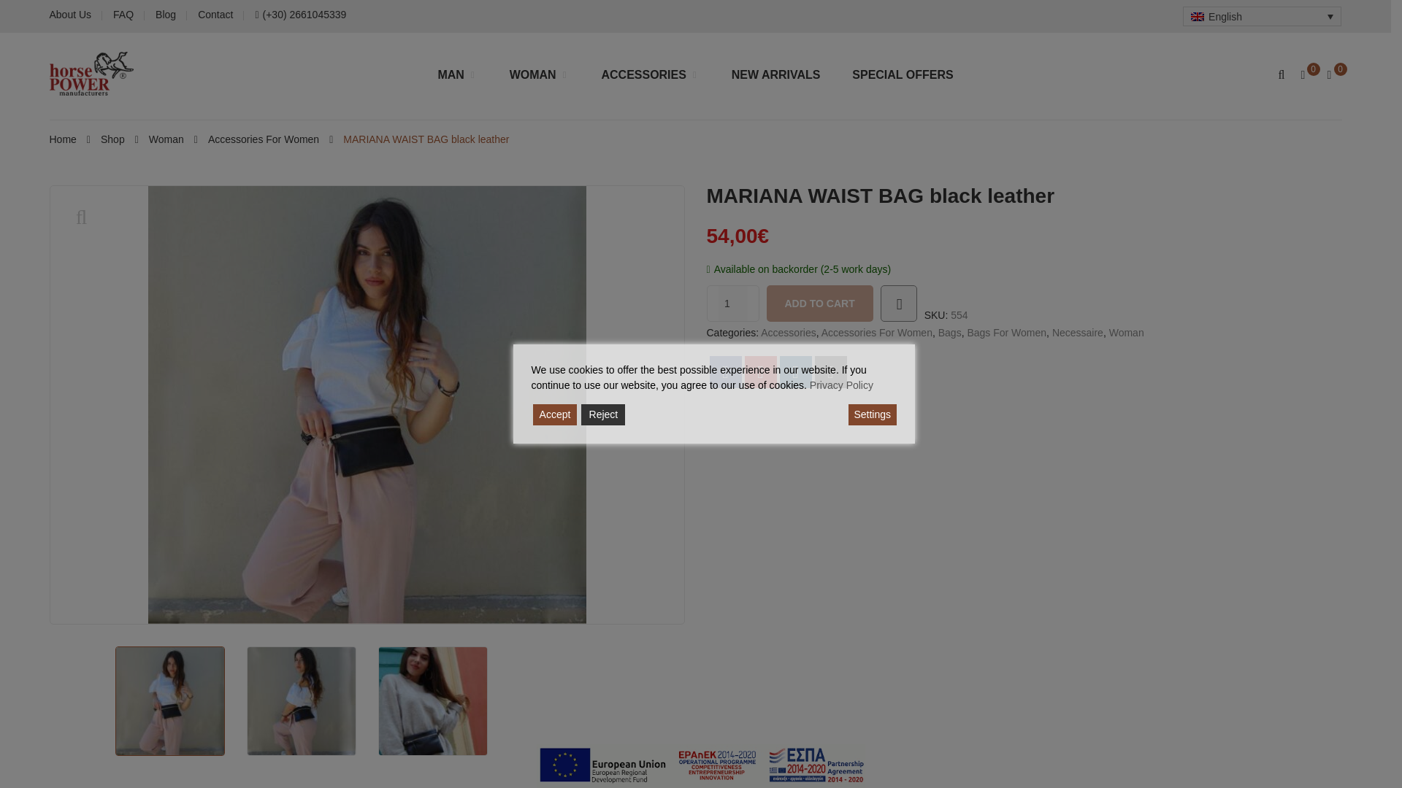  I want to click on Blog, so click(166, 15).